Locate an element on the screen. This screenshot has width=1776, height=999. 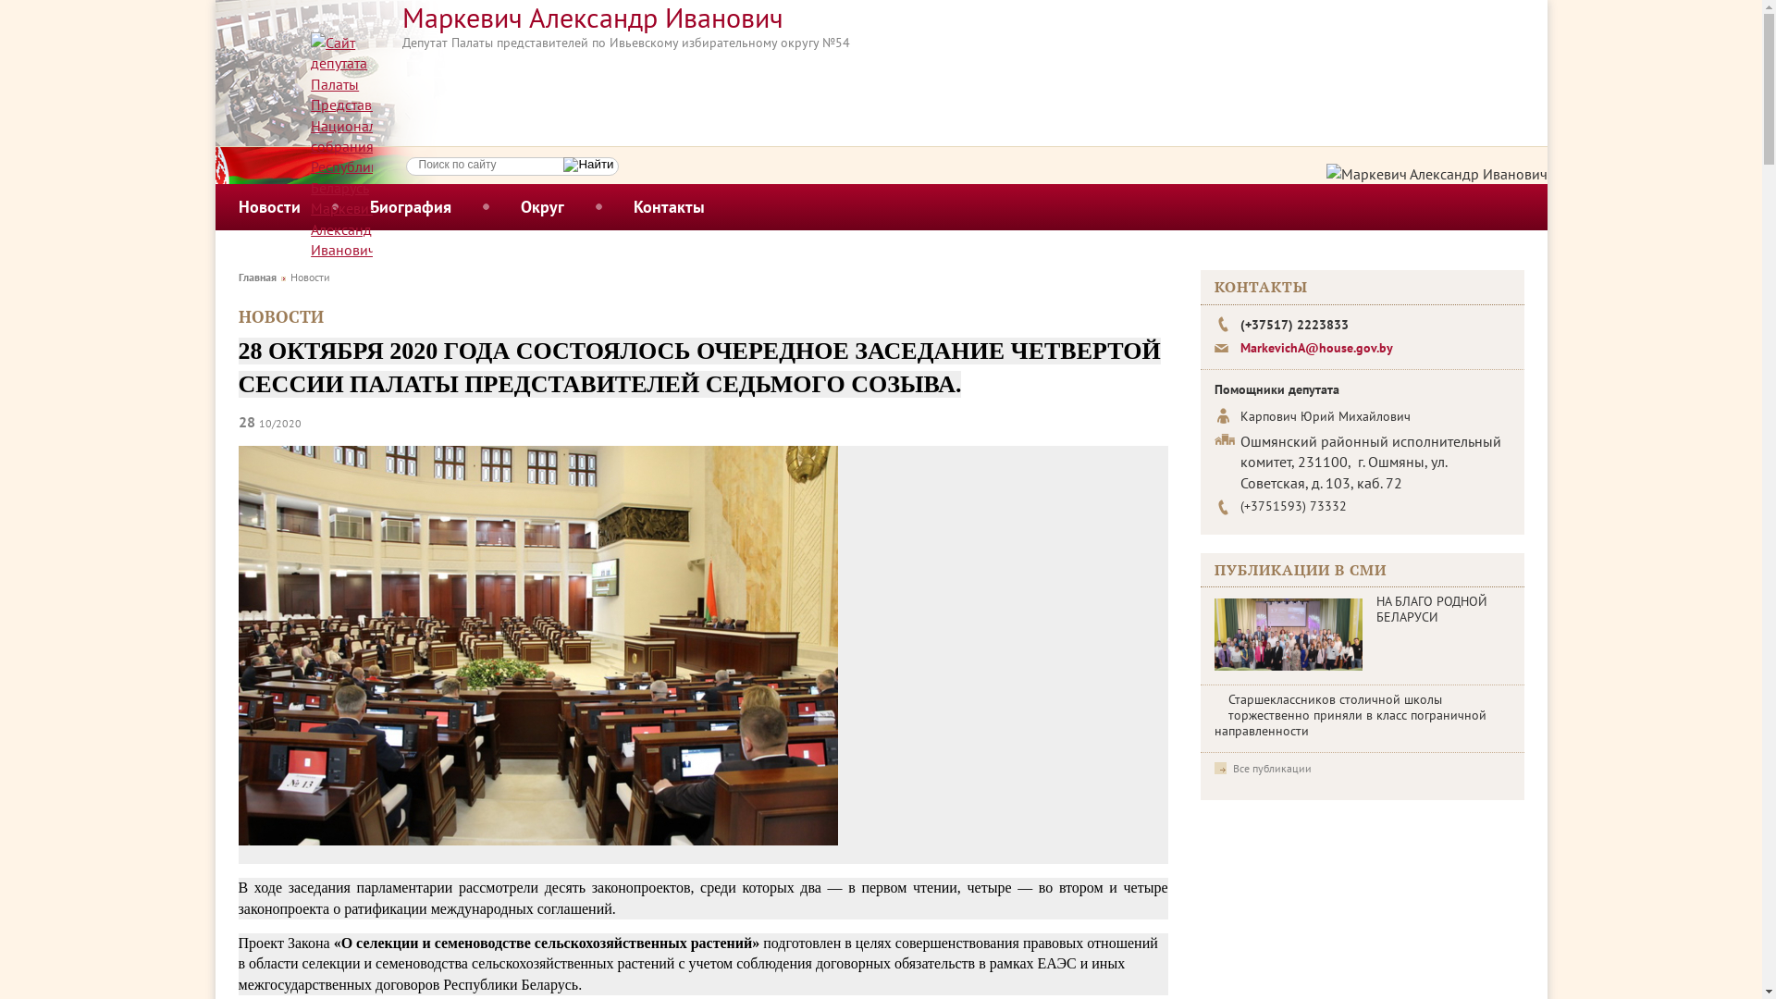
MarkevichA@house.gov.by is located at coordinates (1315, 348).